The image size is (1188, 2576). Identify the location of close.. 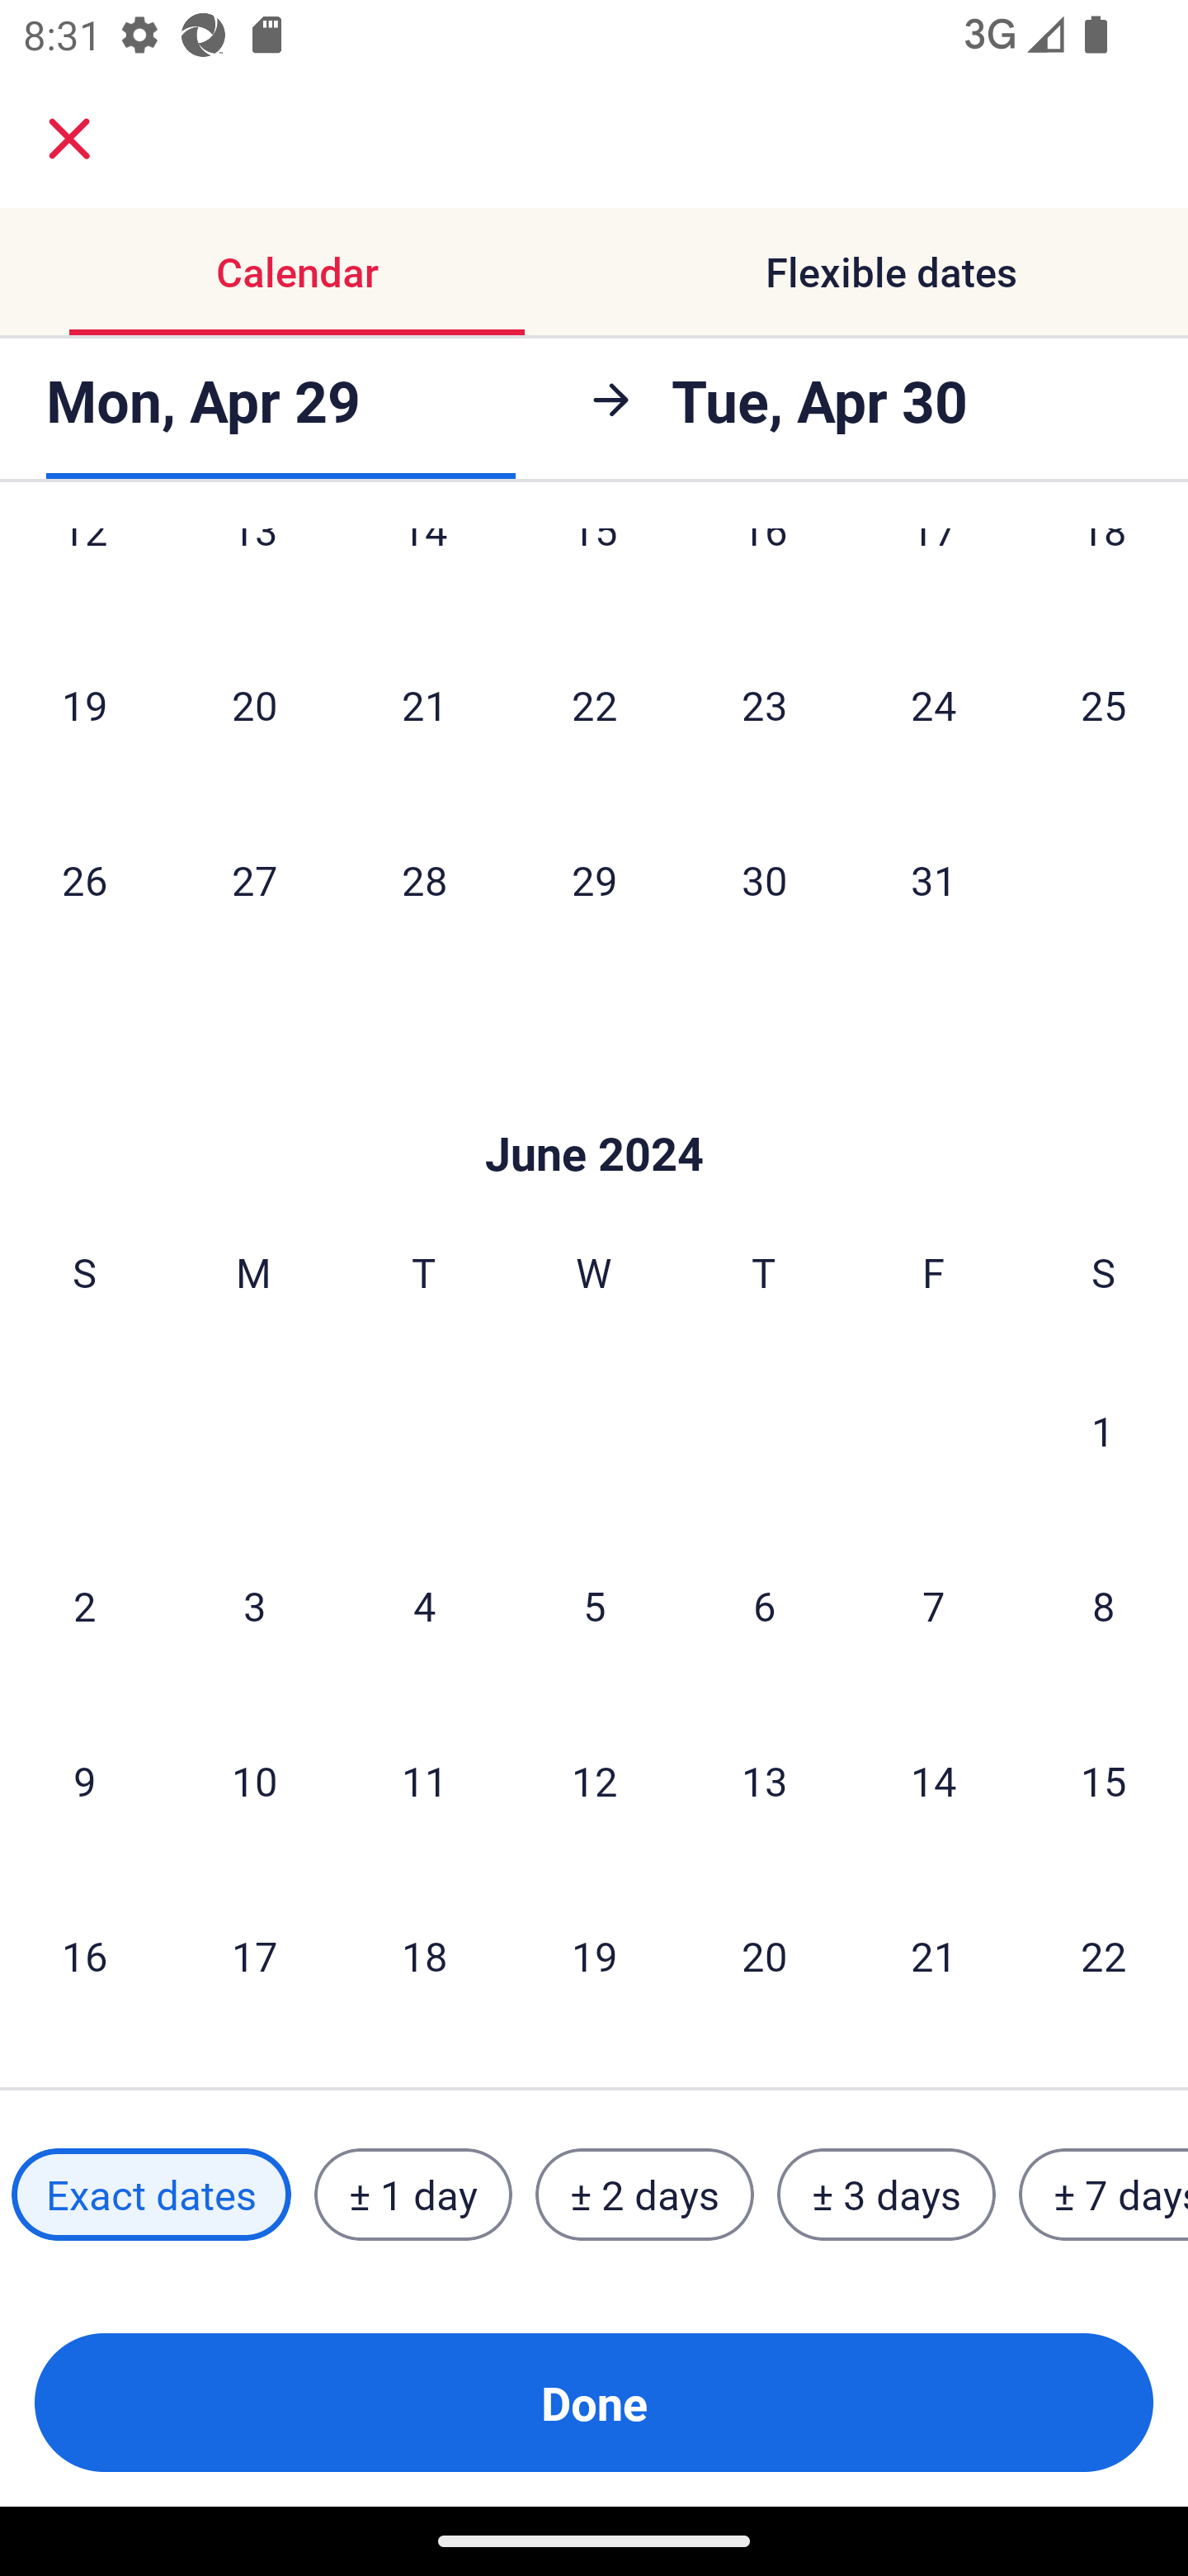
(69, 139).